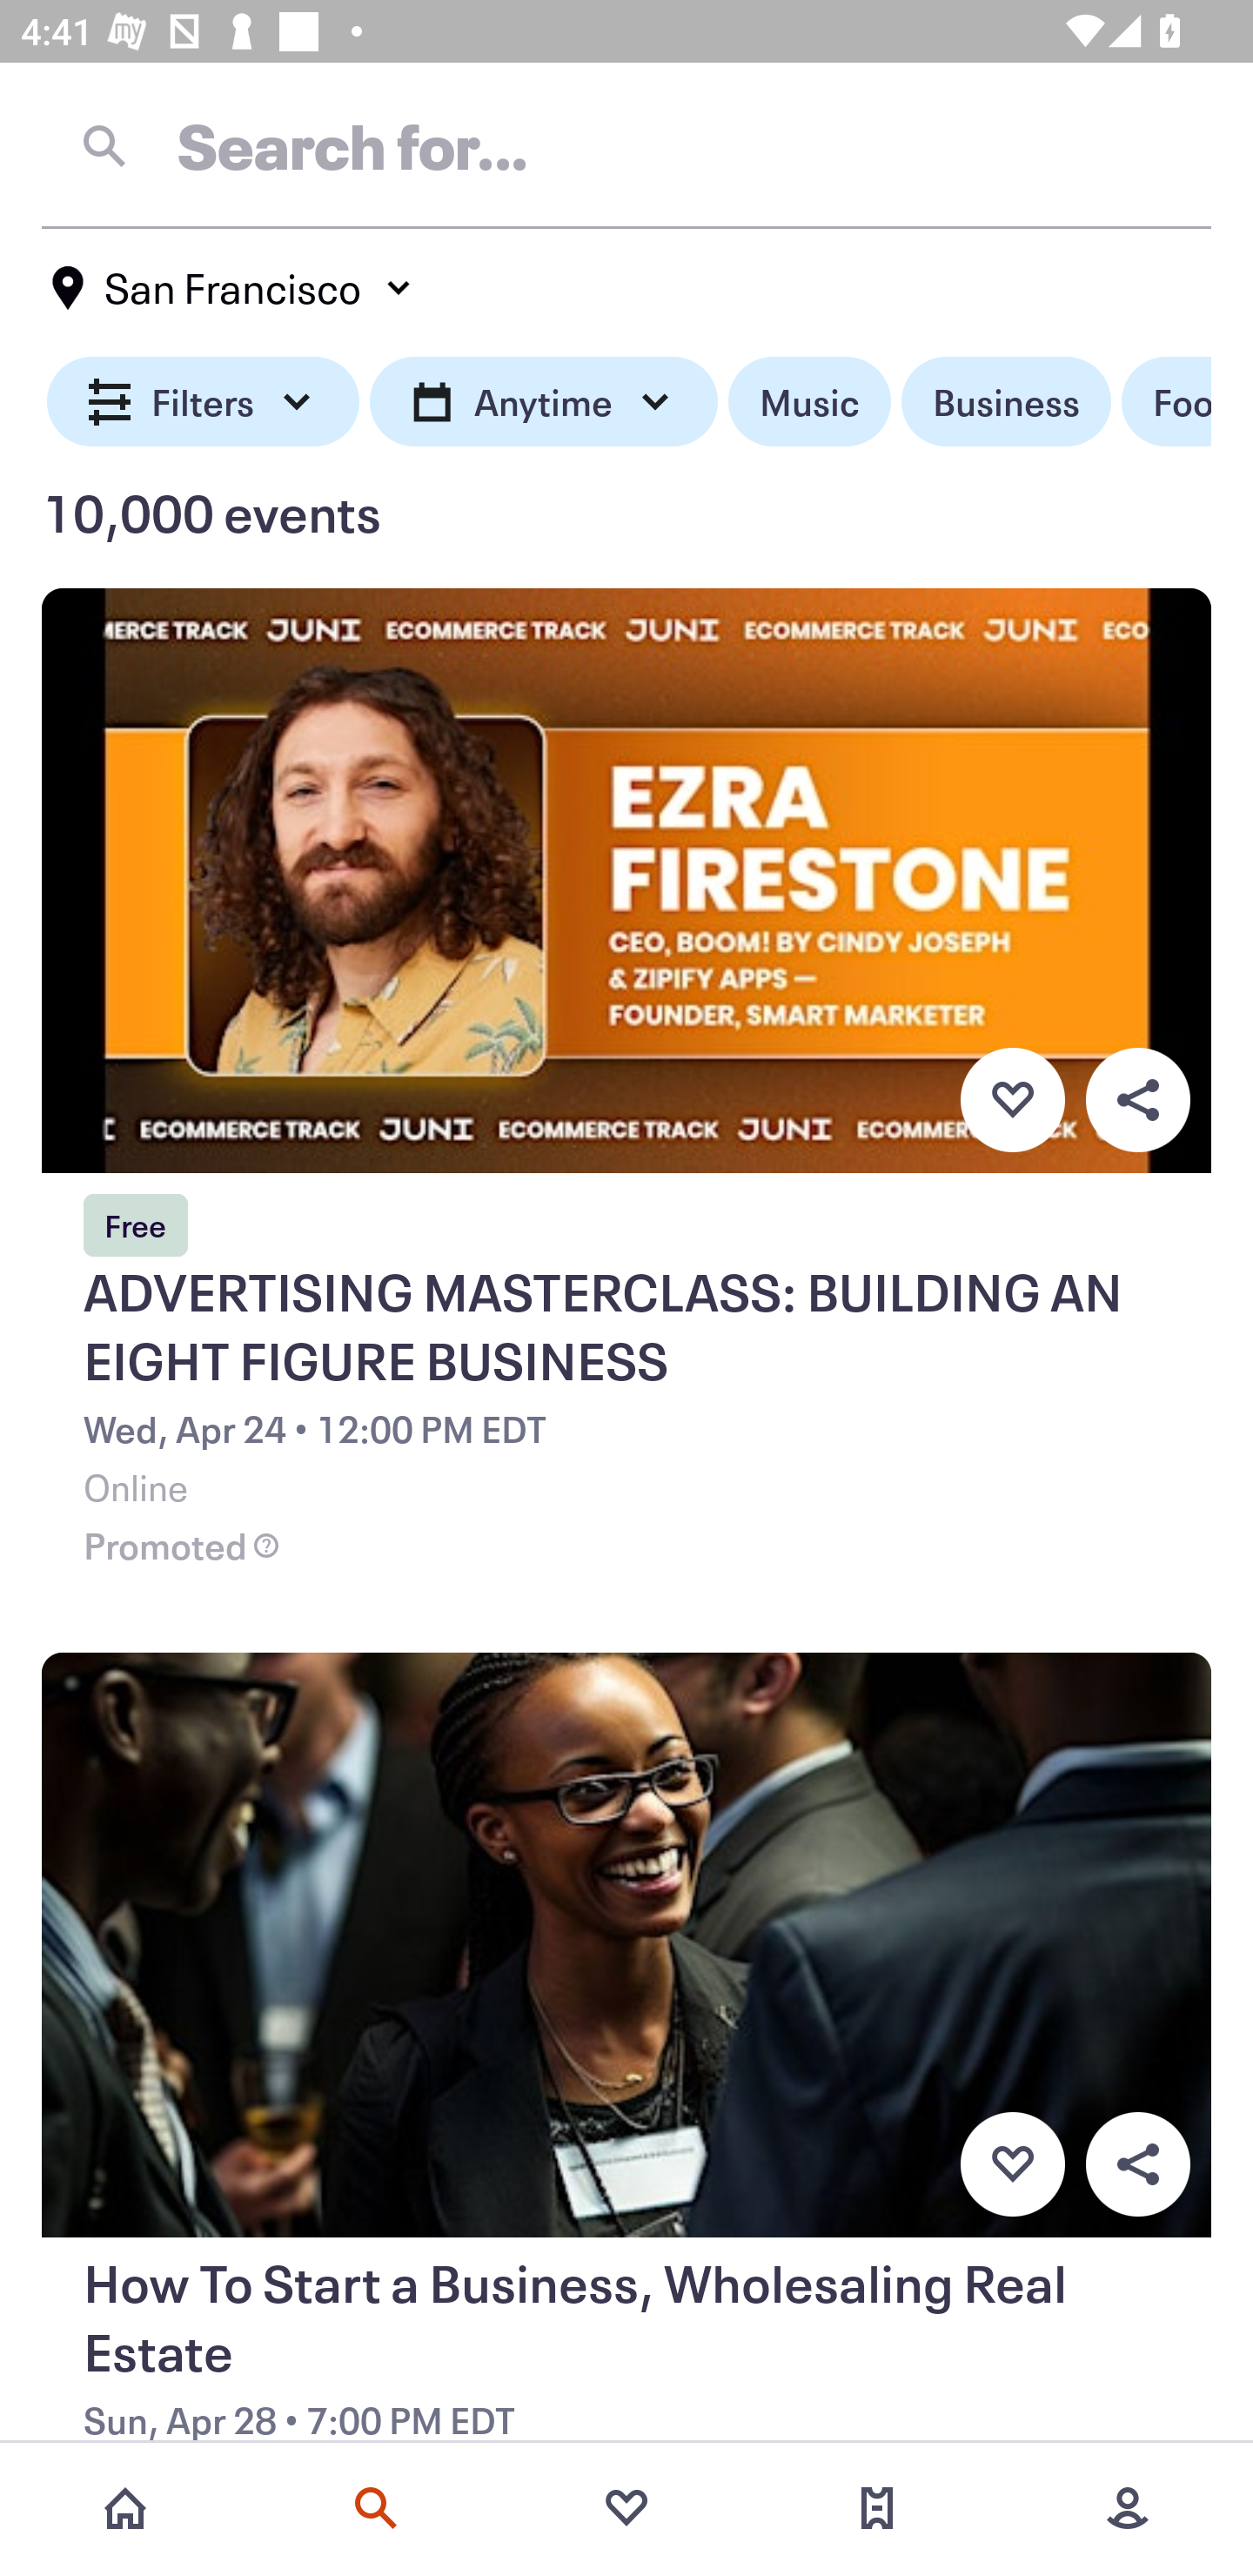 This screenshot has width=1253, height=2576. I want to click on Music, so click(809, 402).